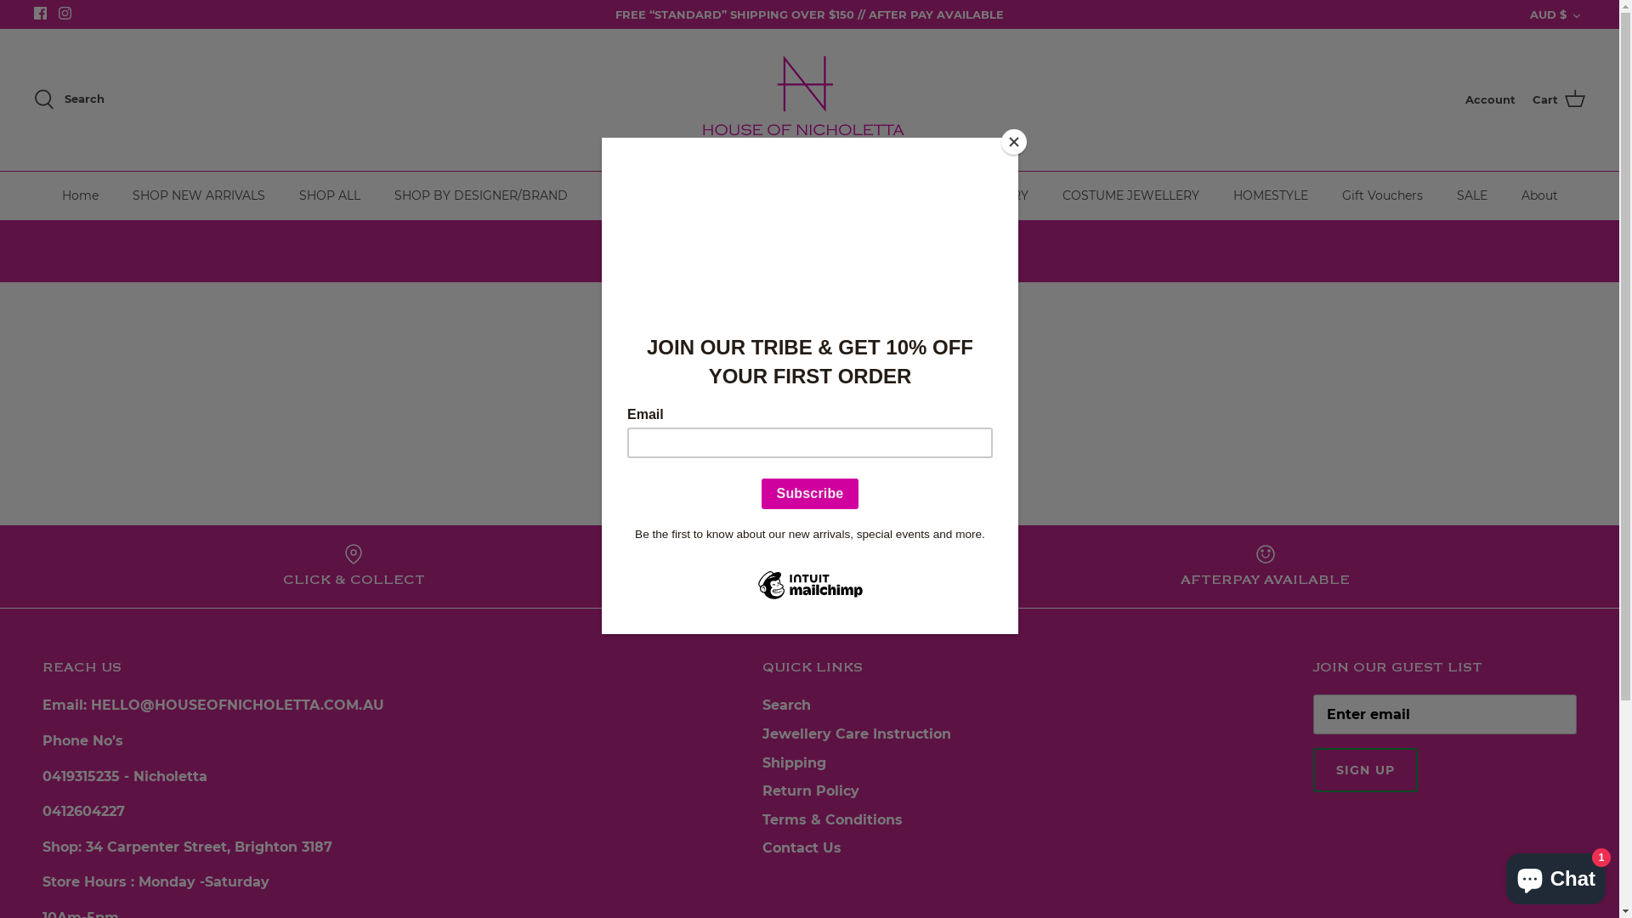  I want to click on Jewellery Care Instruction, so click(856, 734).